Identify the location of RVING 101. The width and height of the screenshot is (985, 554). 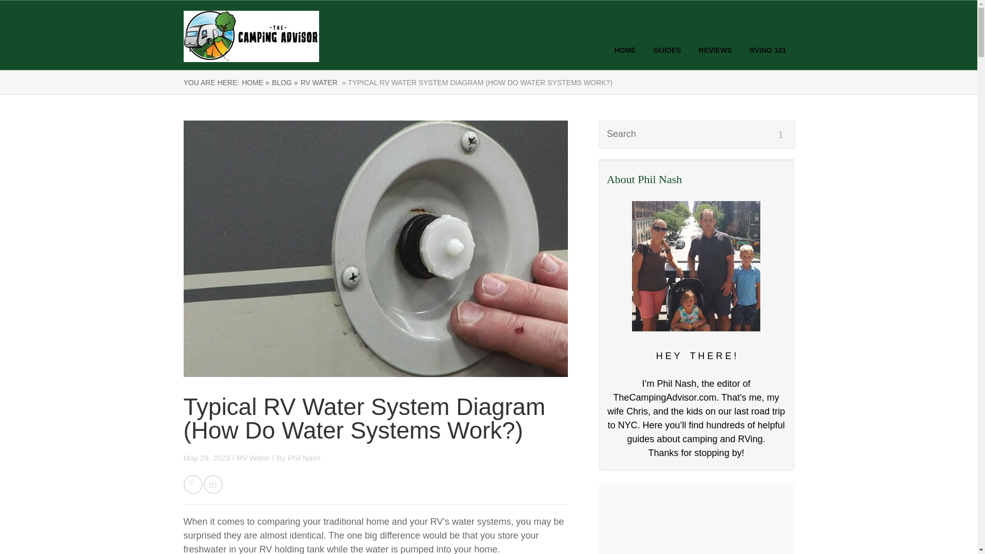
(767, 50).